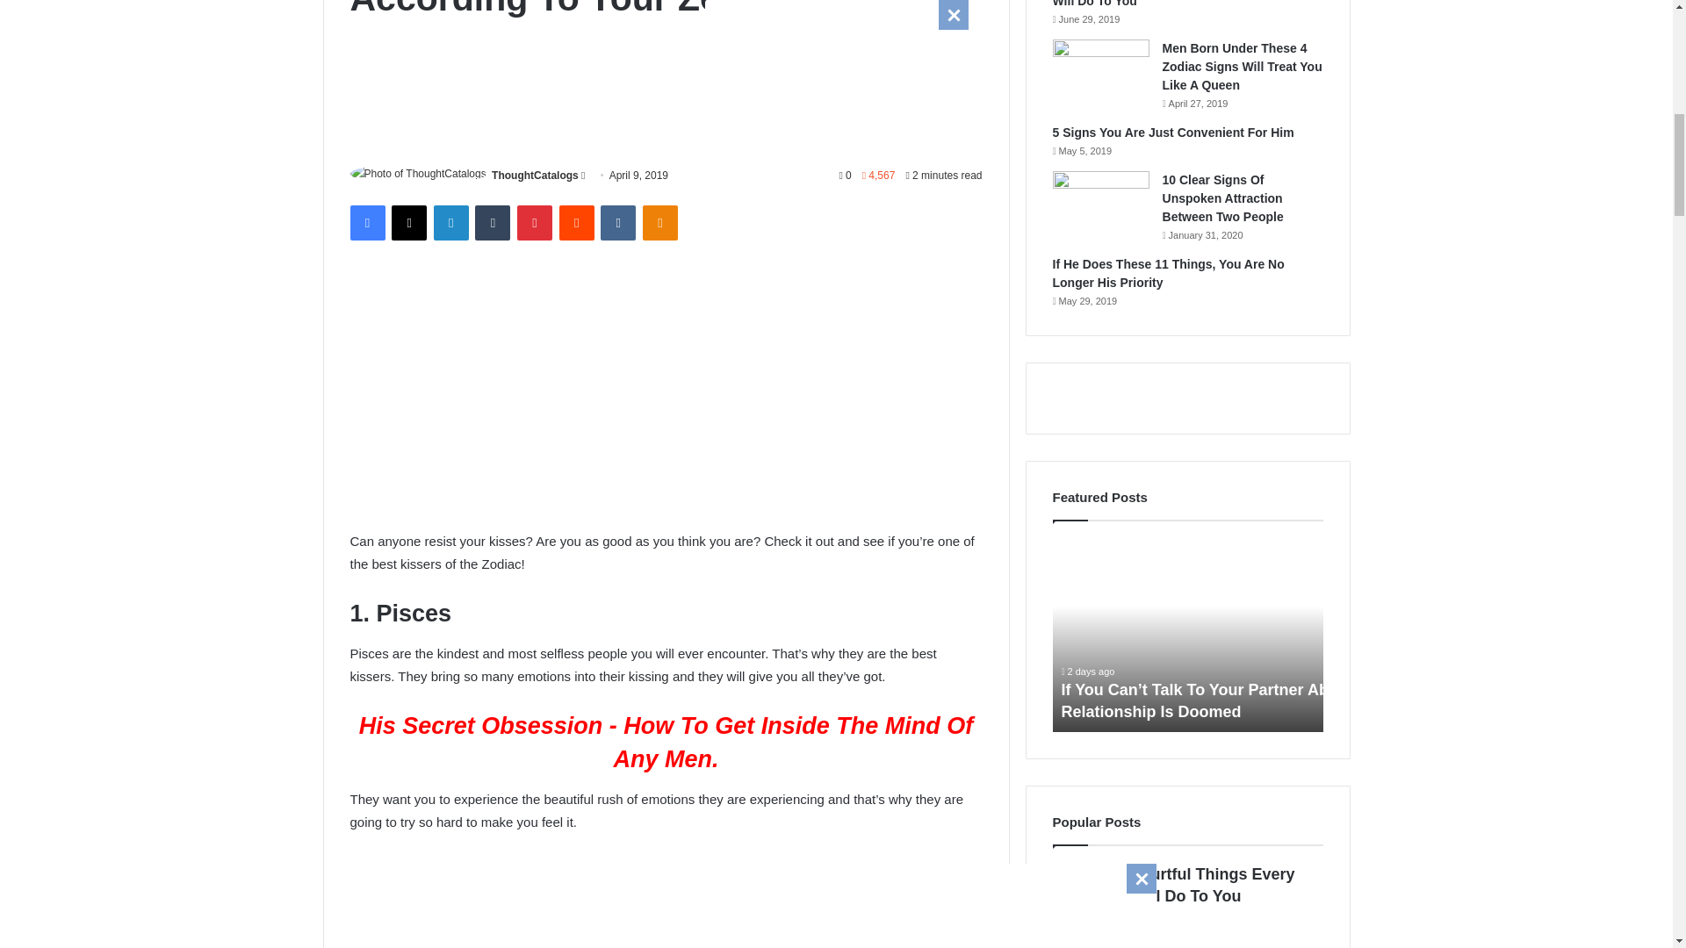 This screenshot has height=948, width=1686. What do you see at coordinates (659, 223) in the screenshot?
I see `Odnoklassniki` at bounding box center [659, 223].